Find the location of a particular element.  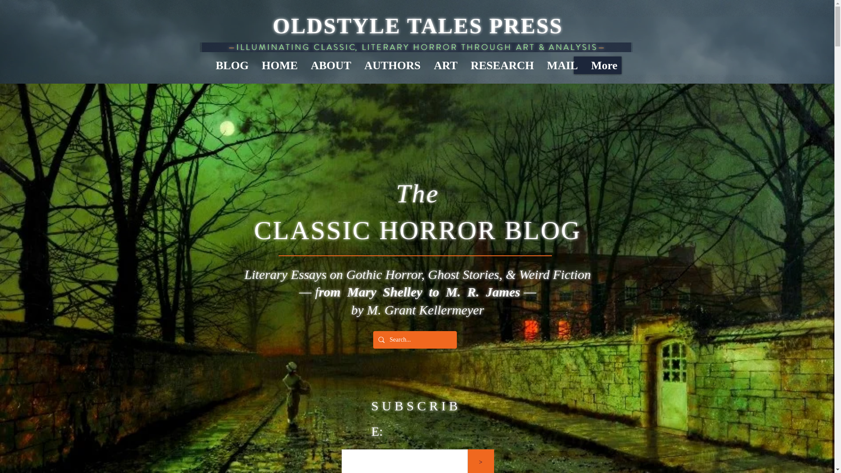

OLDSTYLE TALES PRESS is located at coordinates (417, 26).